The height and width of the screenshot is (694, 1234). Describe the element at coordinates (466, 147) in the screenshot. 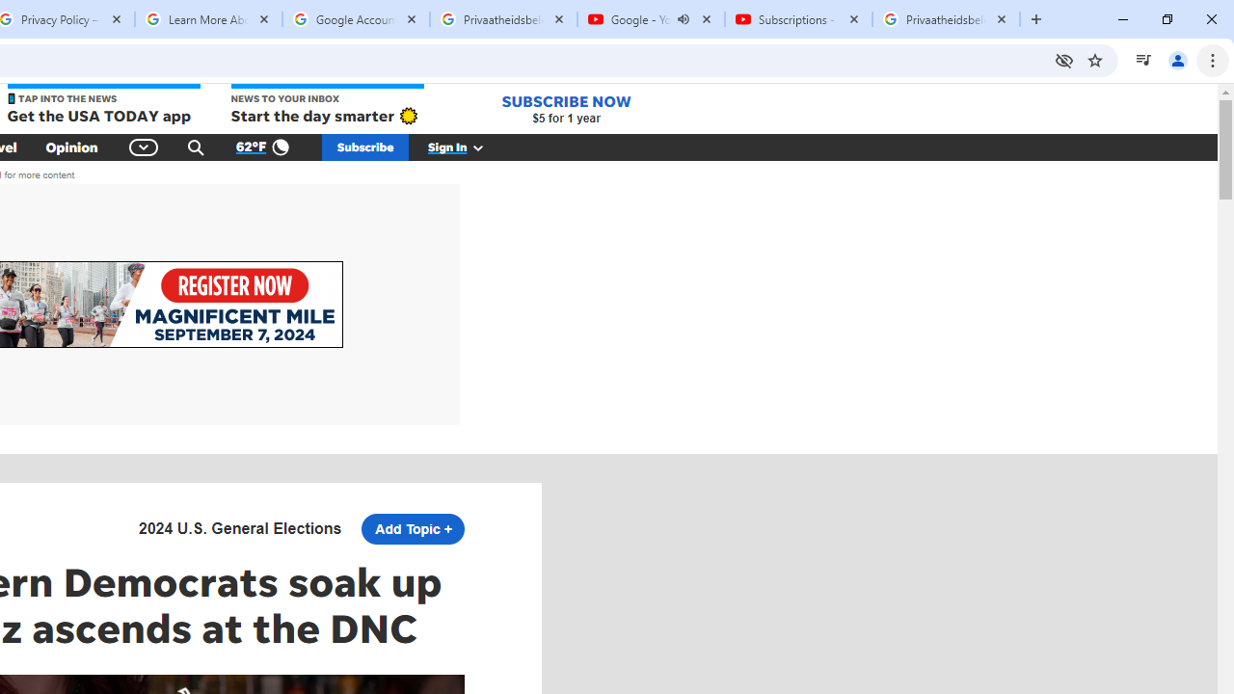

I see `Sign In` at that location.